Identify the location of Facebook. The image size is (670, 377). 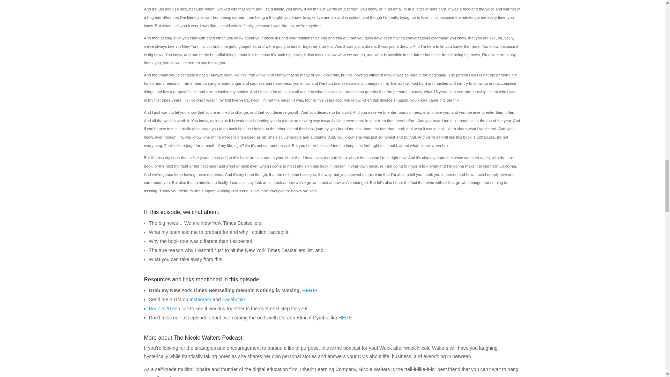
(233, 300).